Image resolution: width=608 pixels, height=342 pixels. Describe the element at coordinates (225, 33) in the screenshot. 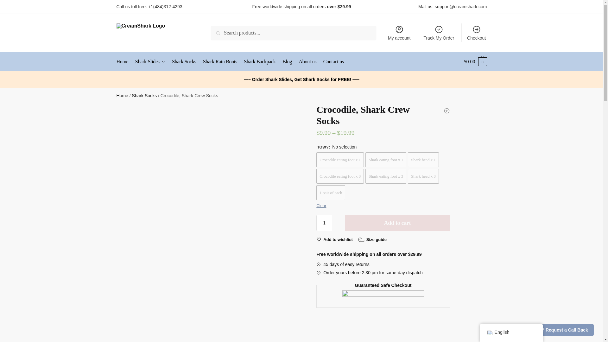

I see `Search` at that location.